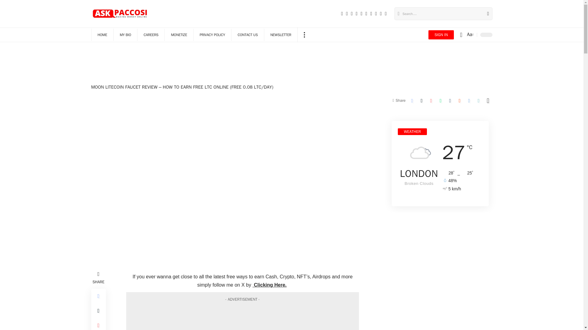 This screenshot has width=588, height=330. Describe the element at coordinates (247, 35) in the screenshot. I see `CONTACT US` at that location.